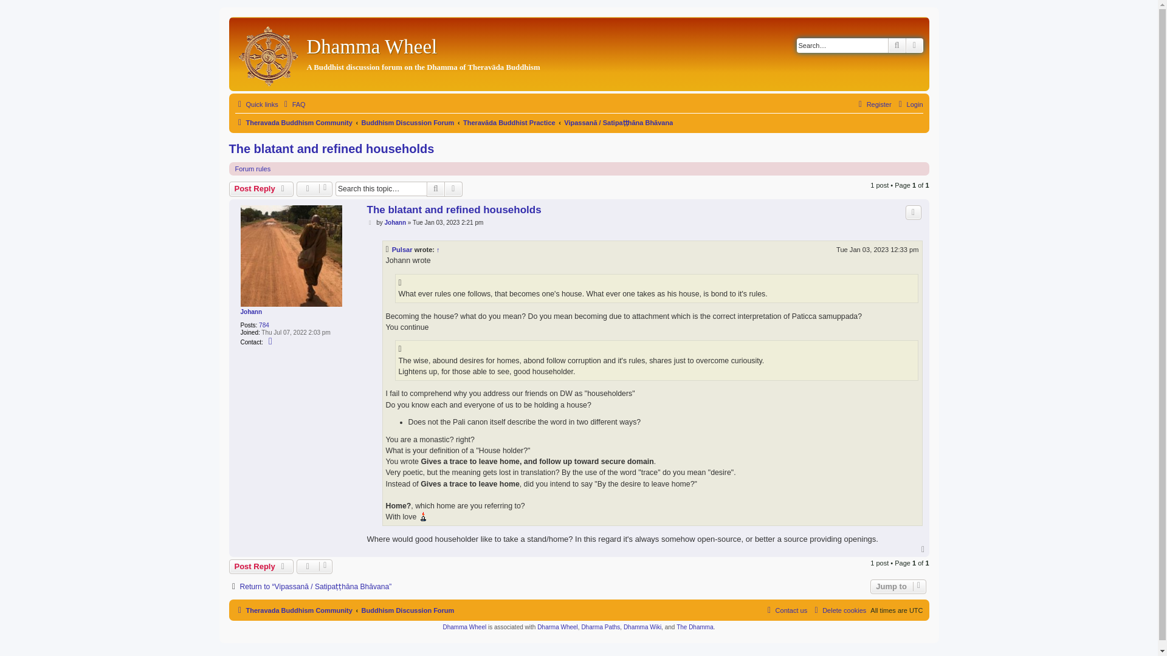  What do you see at coordinates (261, 188) in the screenshot?
I see `Post a reply` at bounding box center [261, 188].